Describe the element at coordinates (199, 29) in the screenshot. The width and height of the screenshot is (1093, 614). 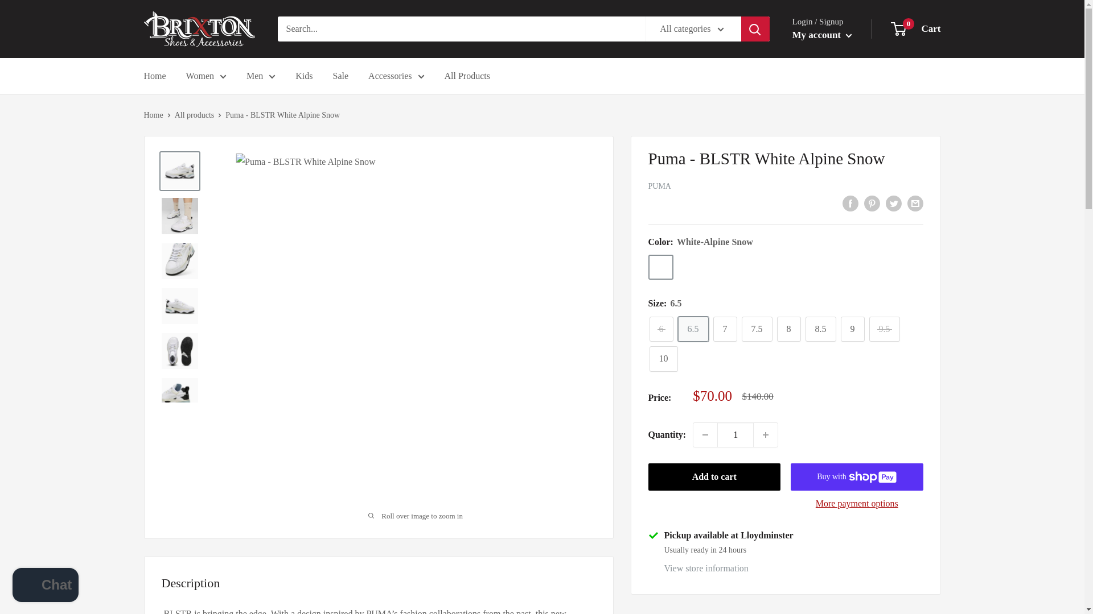
I see `Brixton Shoes and Accessories` at that location.